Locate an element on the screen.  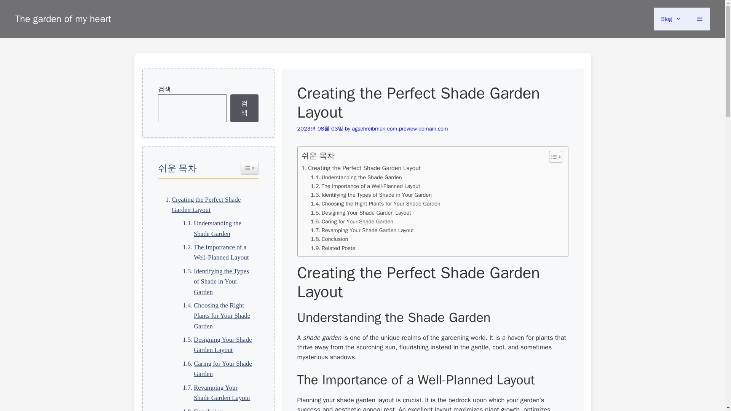
Choosing the Right Plants for Your Shade Garden is located at coordinates (375, 203).